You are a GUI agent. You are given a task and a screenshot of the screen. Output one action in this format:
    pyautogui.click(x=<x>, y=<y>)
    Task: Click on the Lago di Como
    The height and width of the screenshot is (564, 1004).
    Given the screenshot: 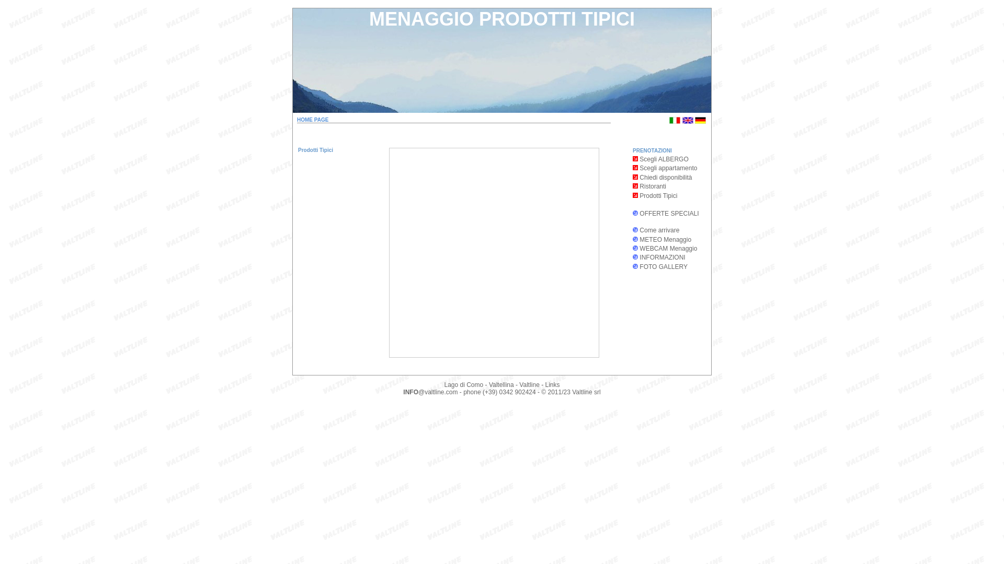 What is the action you would take?
    pyautogui.click(x=463, y=385)
    